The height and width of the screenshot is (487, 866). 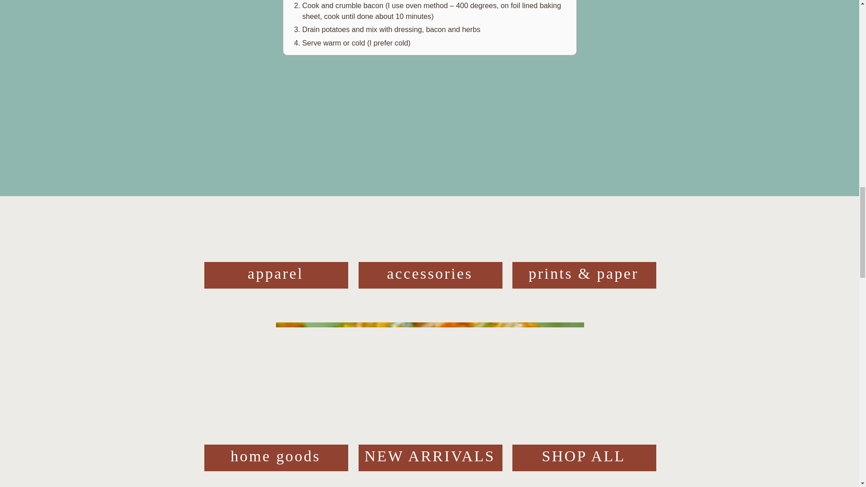 What do you see at coordinates (584, 458) in the screenshot?
I see `SHOP ALL` at bounding box center [584, 458].